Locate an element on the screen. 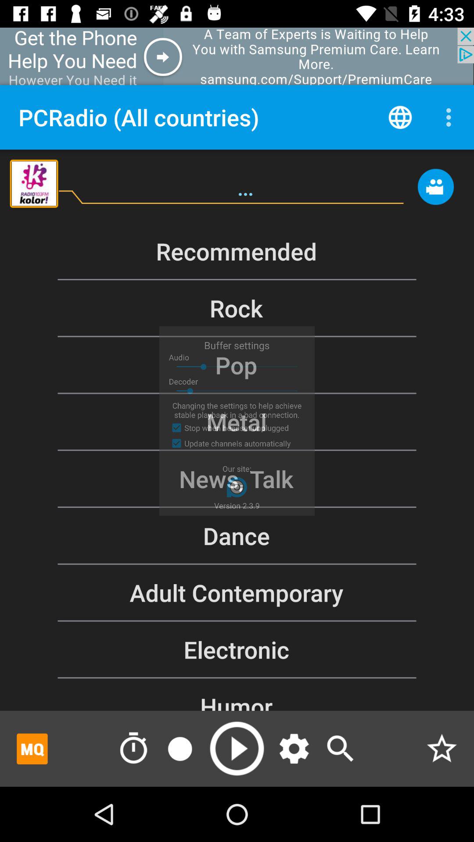 This screenshot has height=842, width=474. click search button is located at coordinates (341, 749).